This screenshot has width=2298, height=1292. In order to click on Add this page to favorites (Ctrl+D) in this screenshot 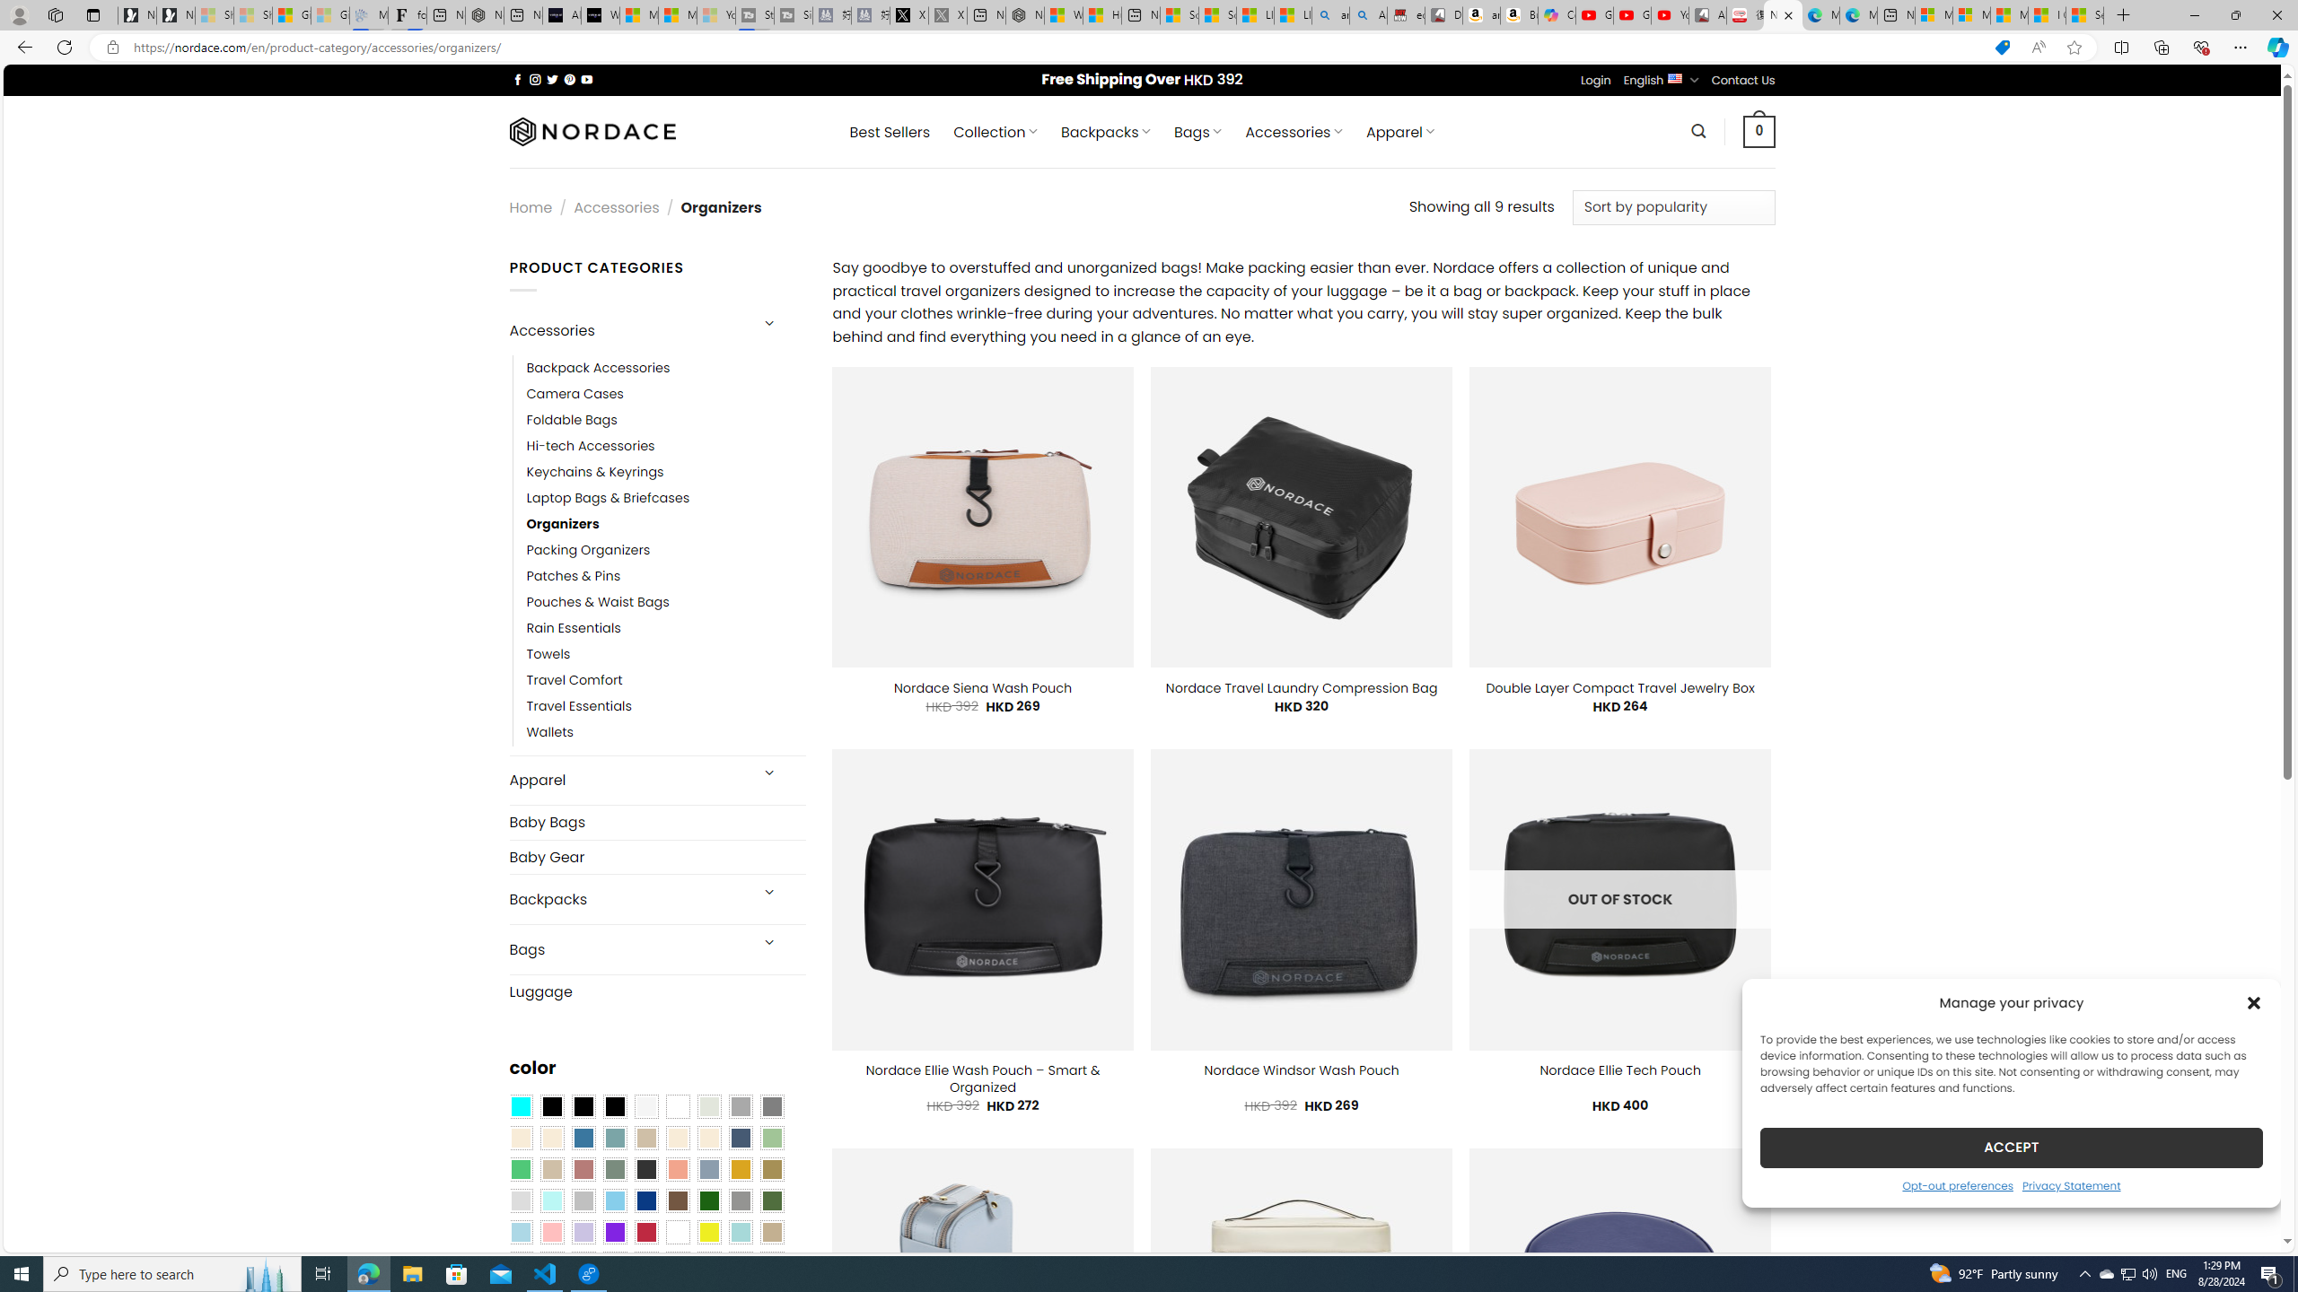, I will do `click(2075, 48)`.